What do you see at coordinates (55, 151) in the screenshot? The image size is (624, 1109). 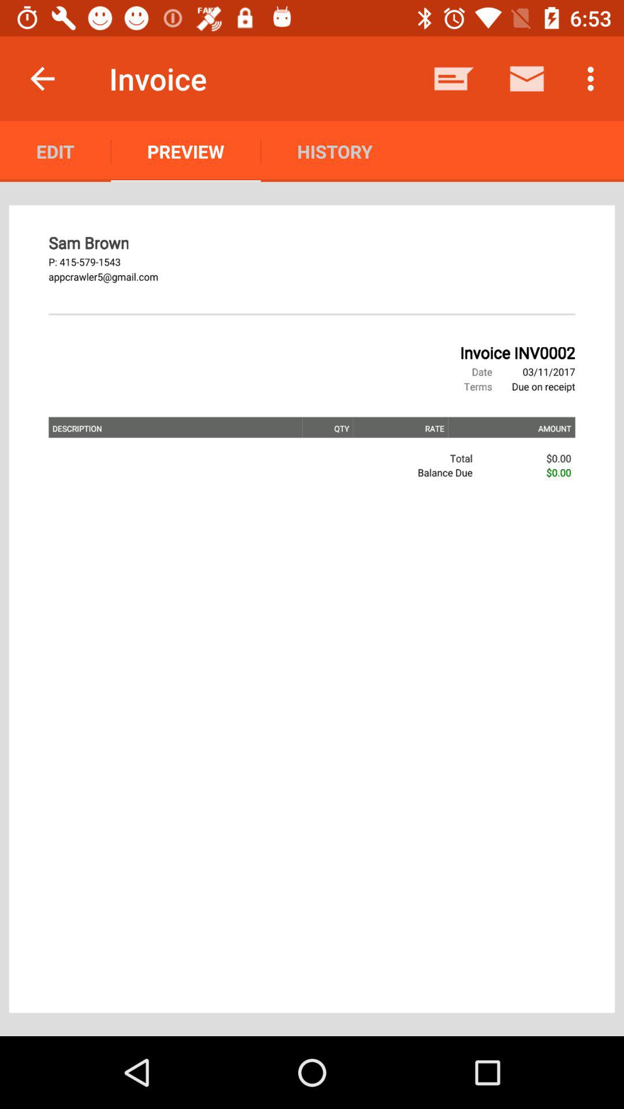 I see `turn off the app to the left of the preview` at bounding box center [55, 151].